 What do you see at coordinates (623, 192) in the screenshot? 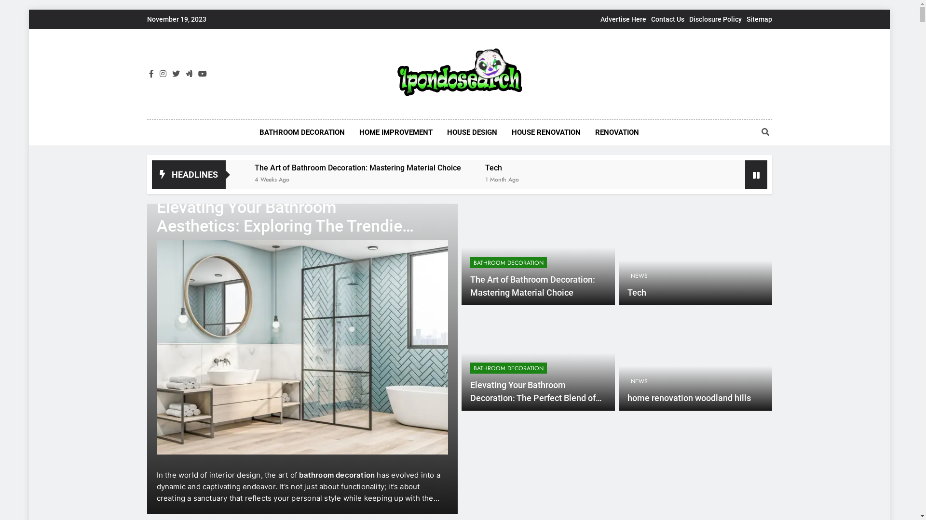
I see `home renovation woodland hills` at bounding box center [623, 192].